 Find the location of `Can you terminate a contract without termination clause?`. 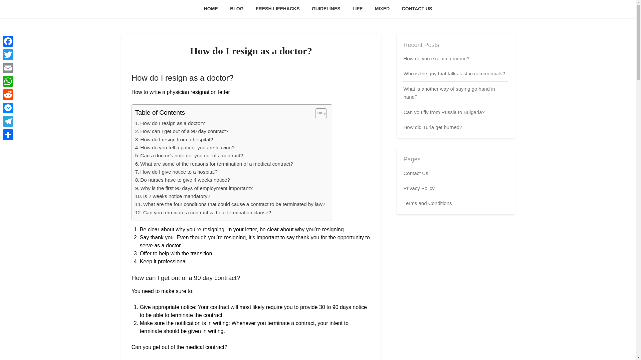

Can you terminate a contract without termination clause? is located at coordinates (203, 213).